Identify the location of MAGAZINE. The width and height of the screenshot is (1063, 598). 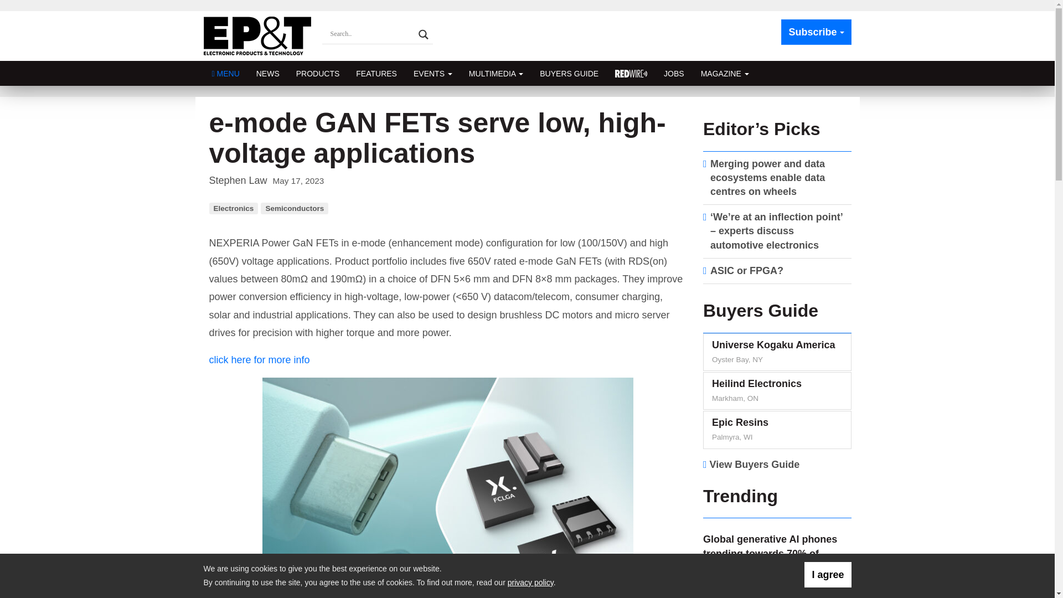
(725, 73).